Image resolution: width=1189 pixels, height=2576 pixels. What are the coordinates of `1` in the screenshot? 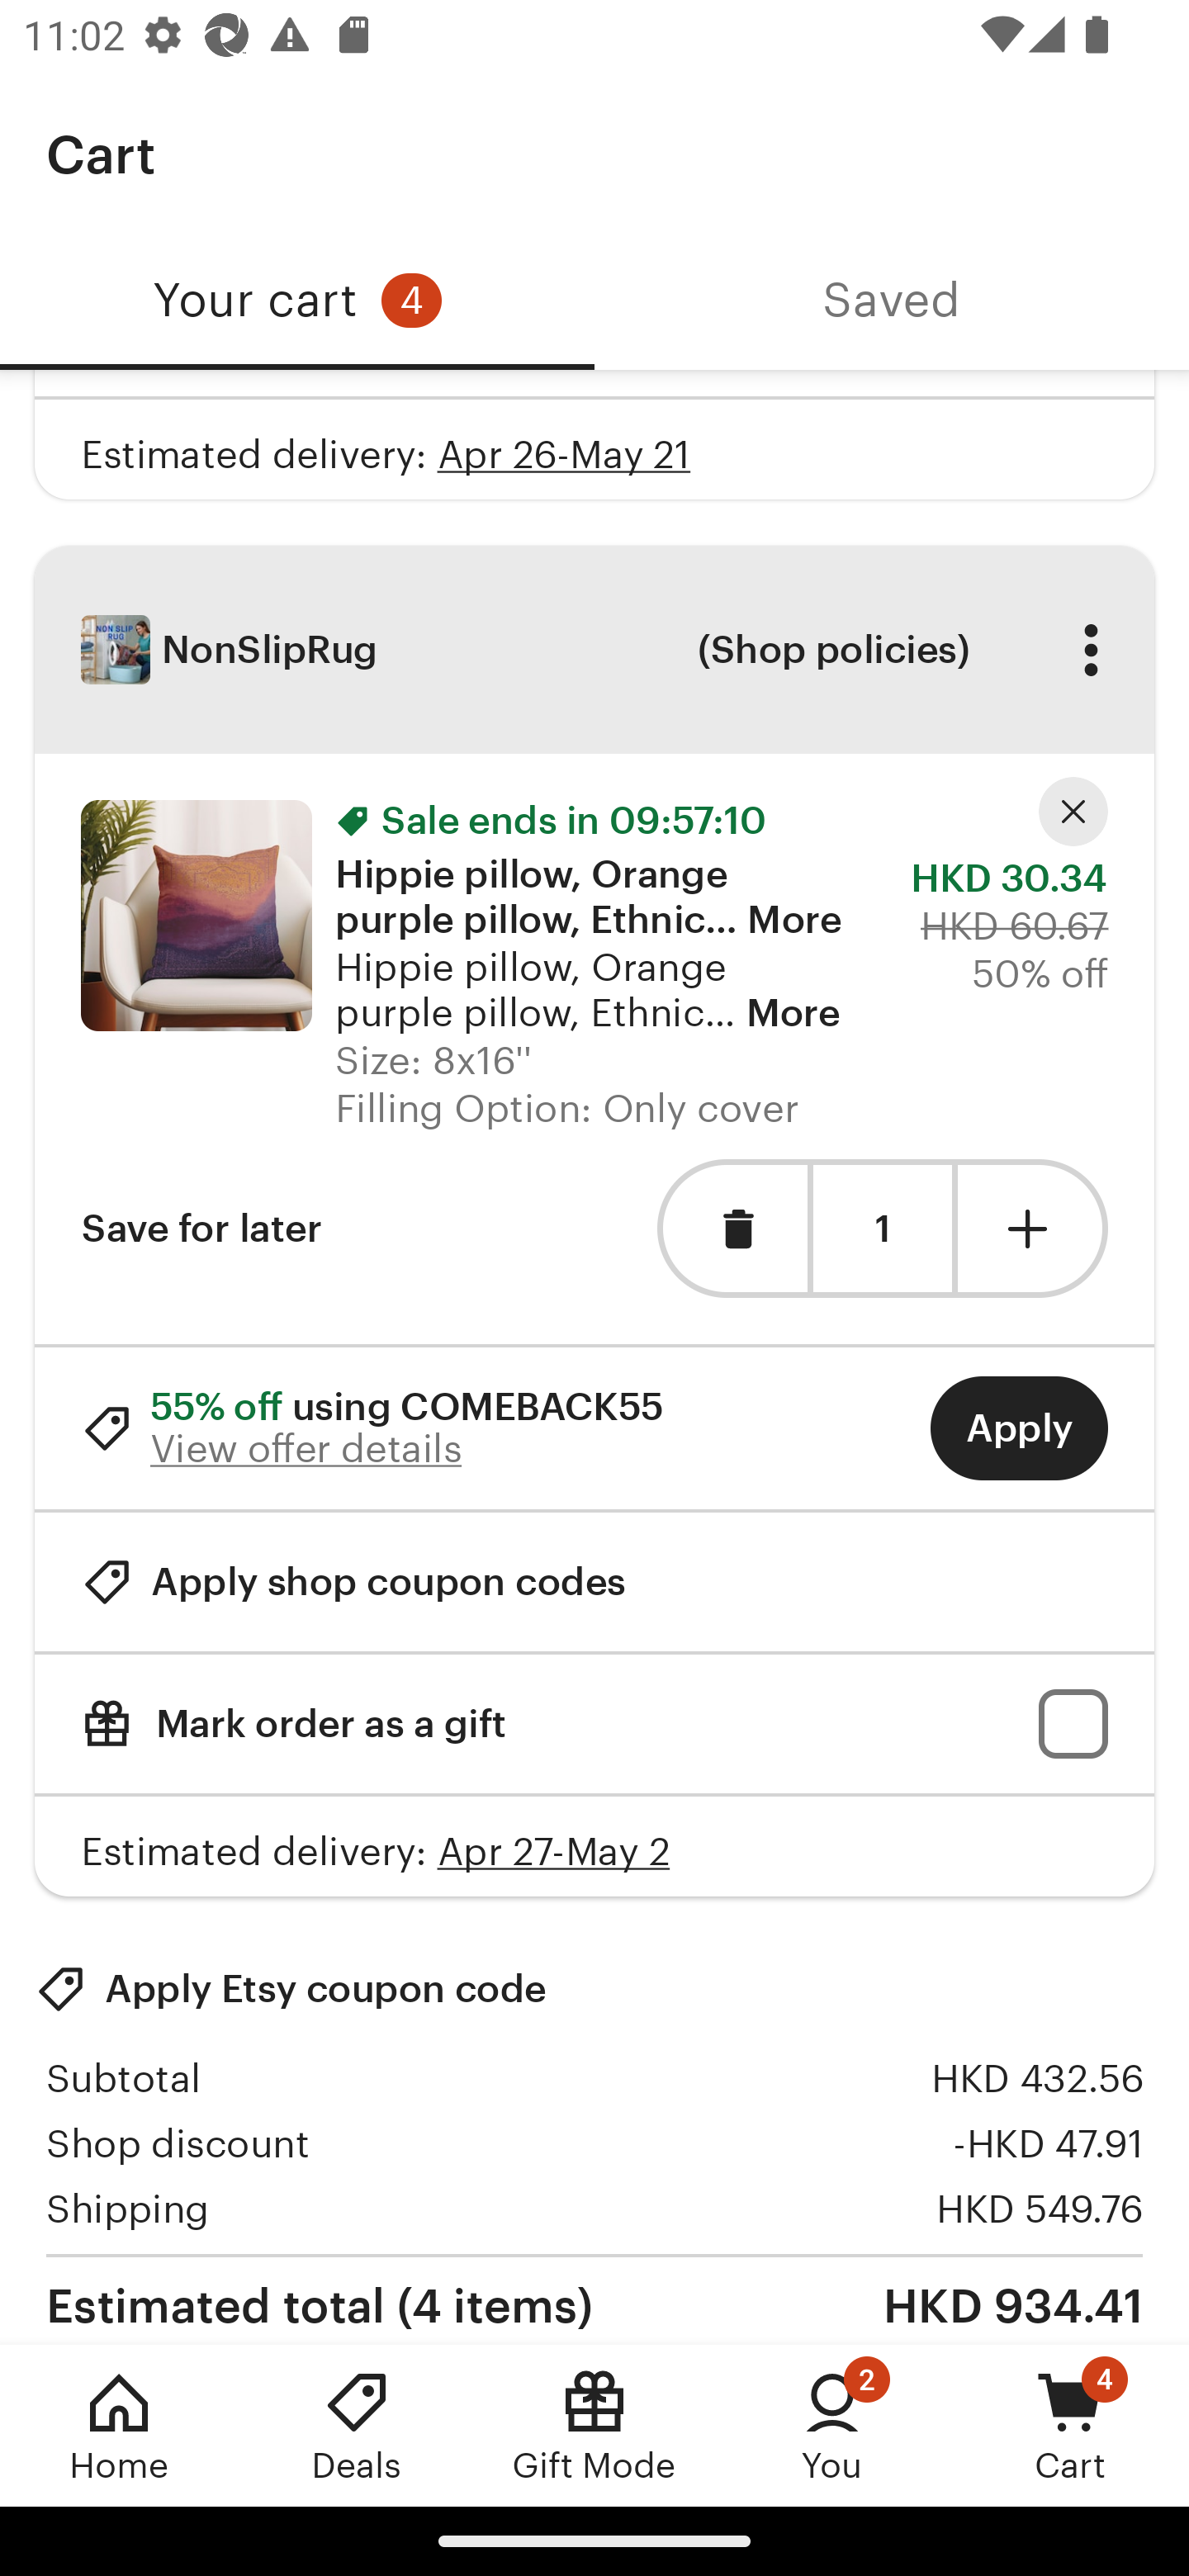 It's located at (882, 1229).